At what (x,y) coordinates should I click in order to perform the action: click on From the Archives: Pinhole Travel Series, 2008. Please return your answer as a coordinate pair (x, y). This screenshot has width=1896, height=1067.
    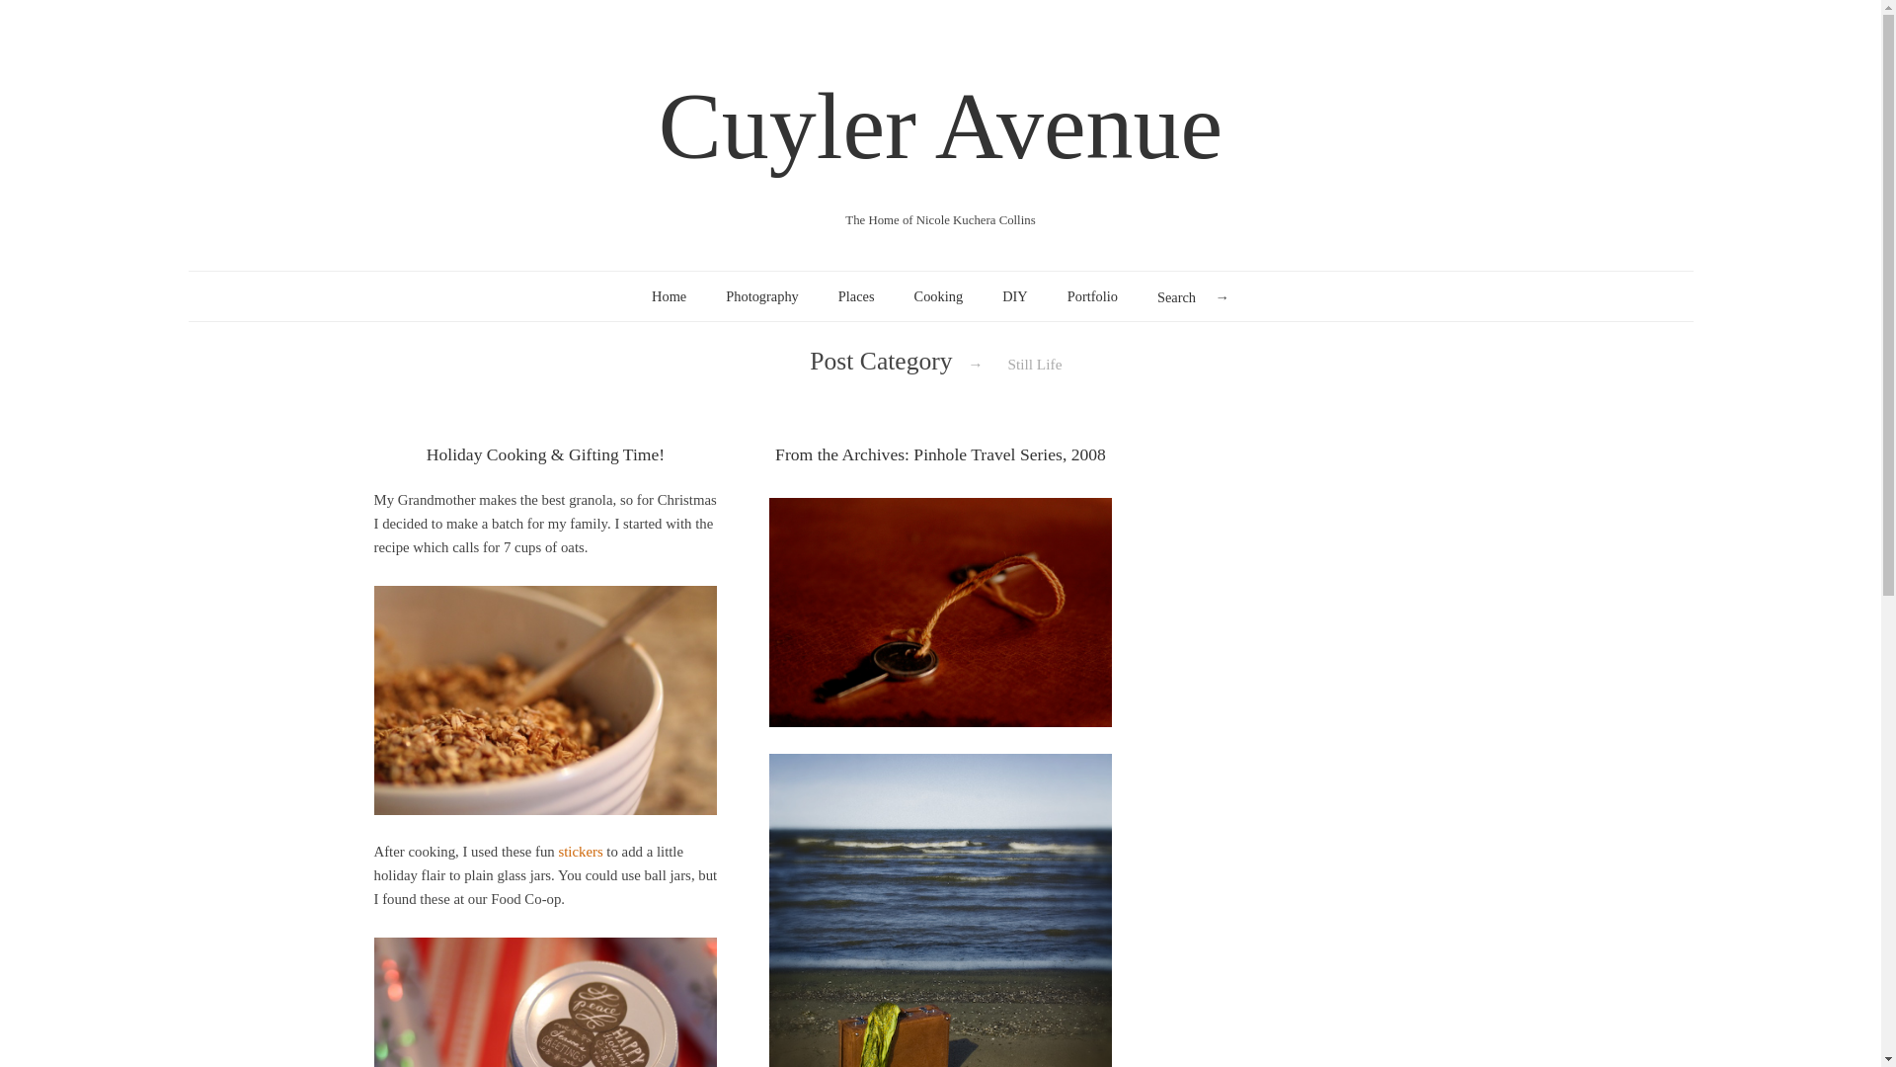
    Looking at the image, I should click on (940, 454).